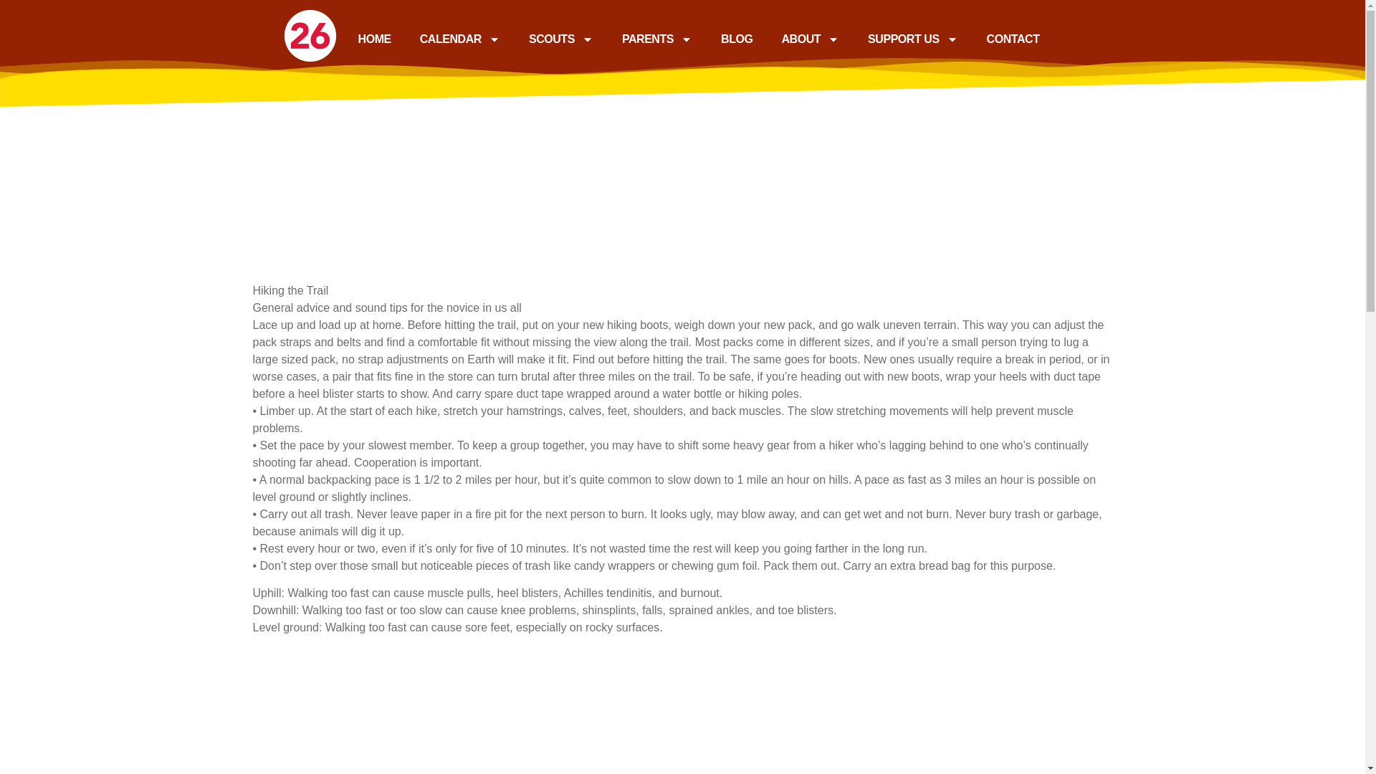 This screenshot has height=774, width=1376. I want to click on SCOUTS, so click(561, 39).